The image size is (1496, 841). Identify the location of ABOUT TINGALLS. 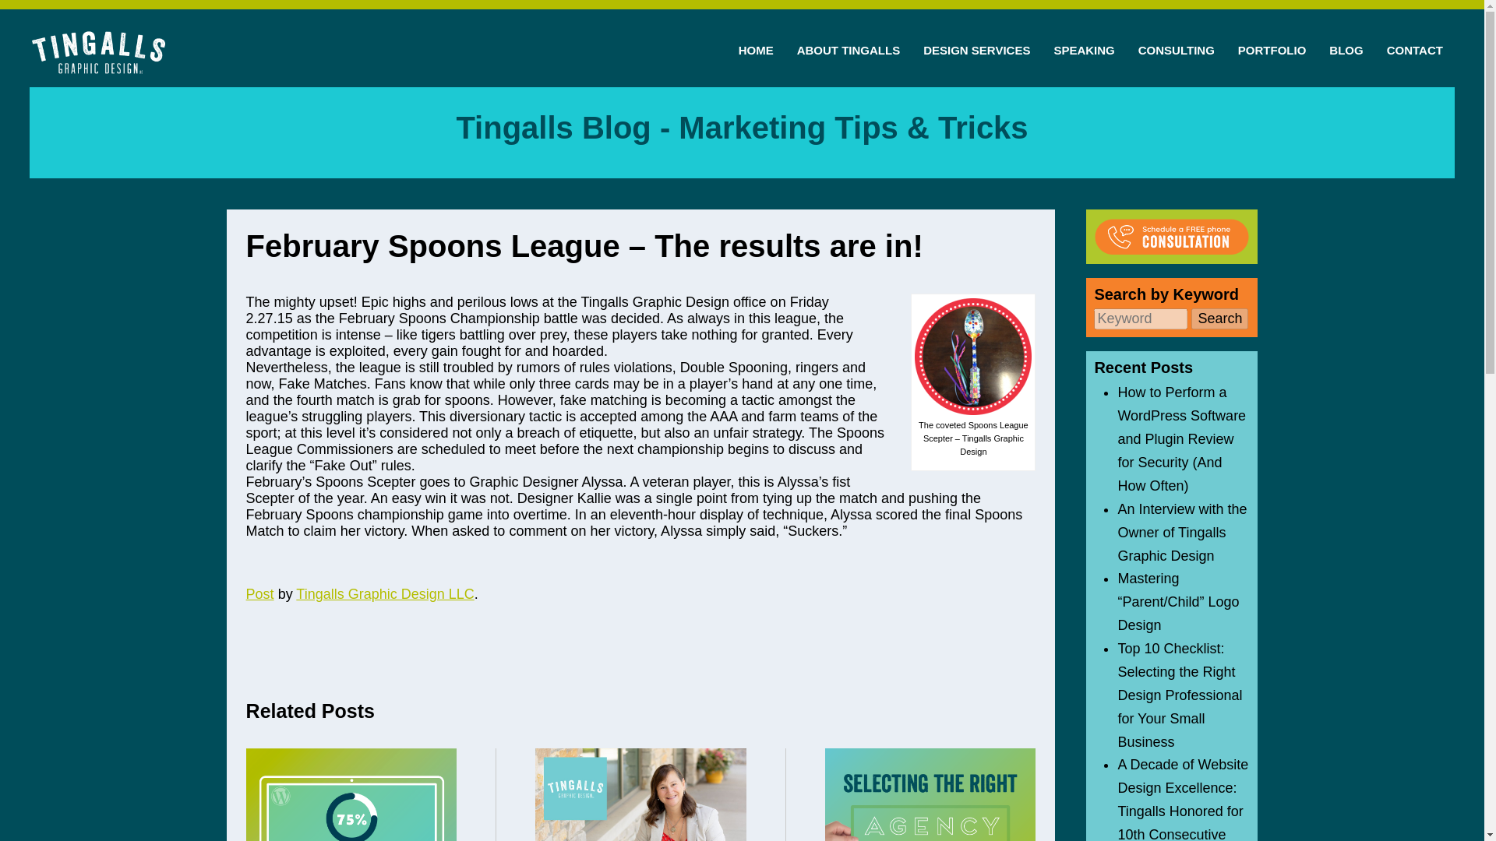
(849, 48).